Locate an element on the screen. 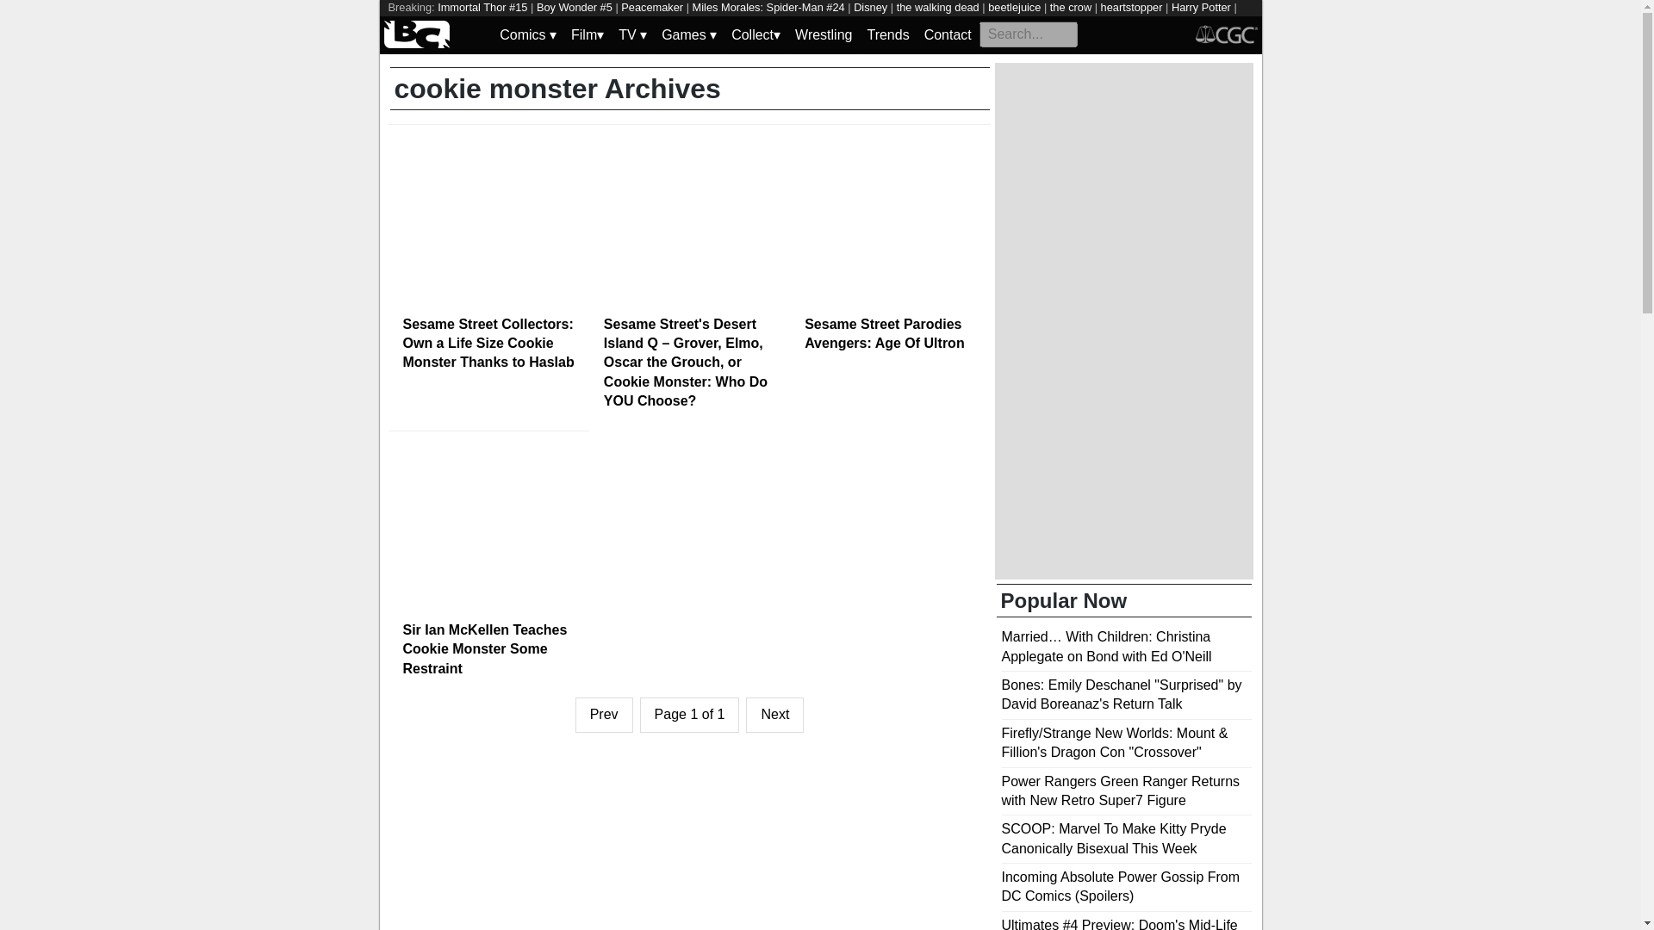 This screenshot has width=1654, height=930. Toggle Dropdown is located at coordinates (755, 34).